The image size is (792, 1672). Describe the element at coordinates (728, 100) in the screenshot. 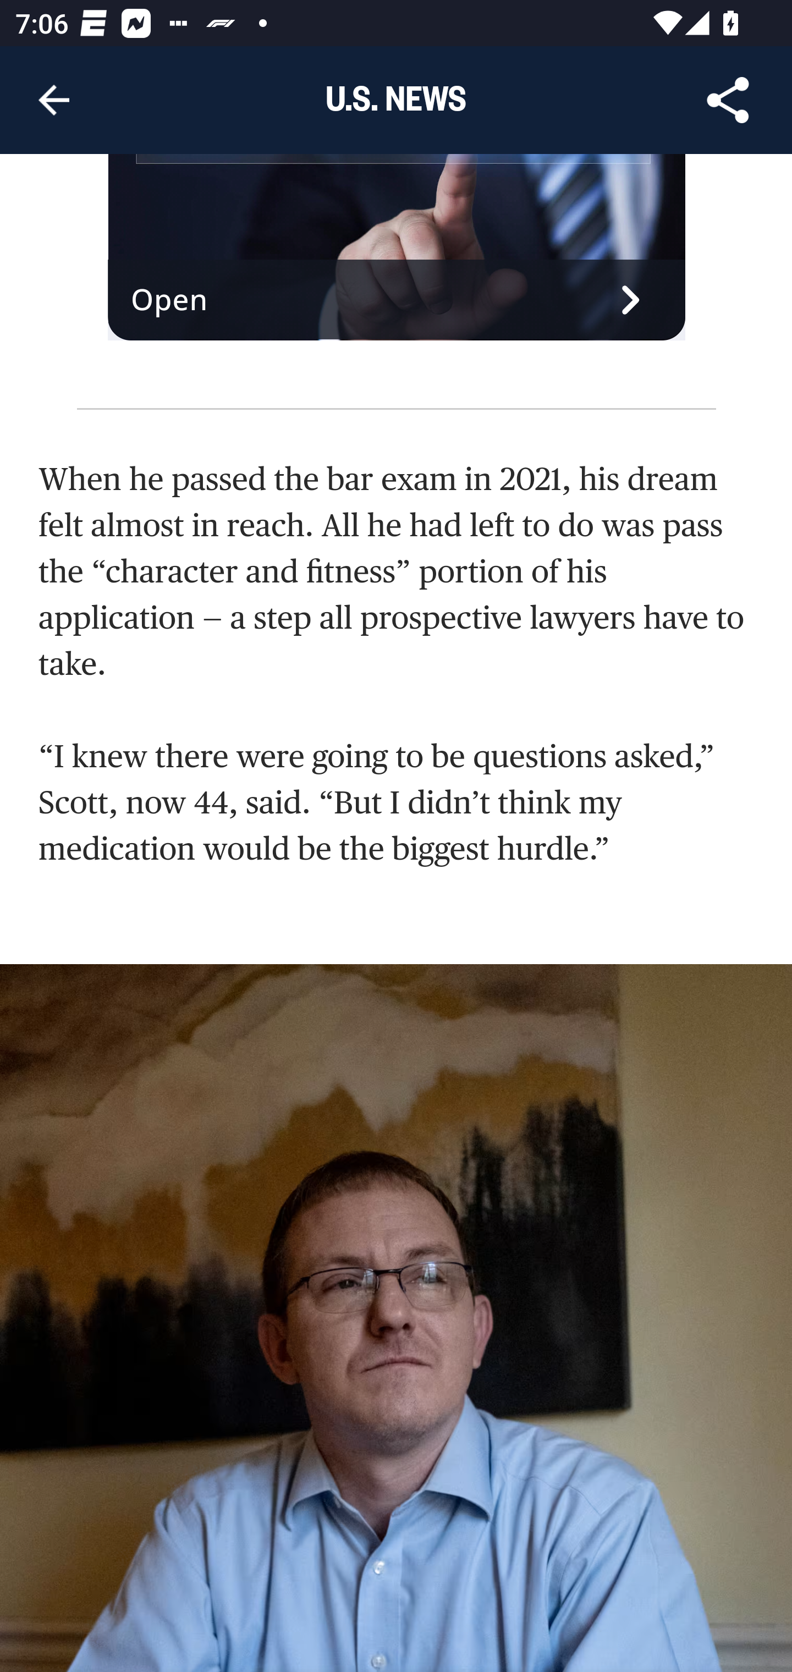

I see `Share Article, button` at that location.